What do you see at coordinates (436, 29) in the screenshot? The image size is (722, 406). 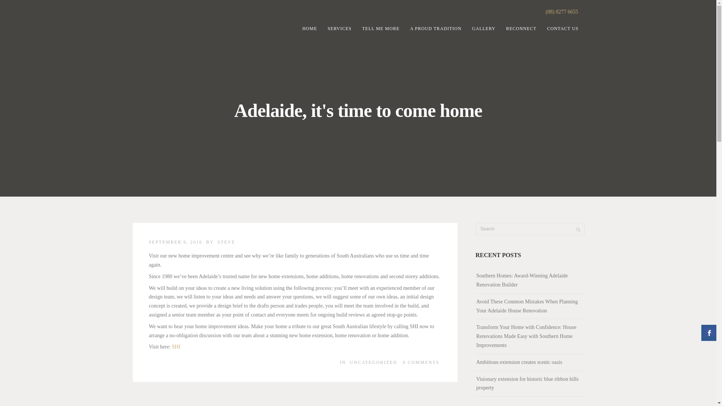 I see `A PROUD TRADITION` at bounding box center [436, 29].